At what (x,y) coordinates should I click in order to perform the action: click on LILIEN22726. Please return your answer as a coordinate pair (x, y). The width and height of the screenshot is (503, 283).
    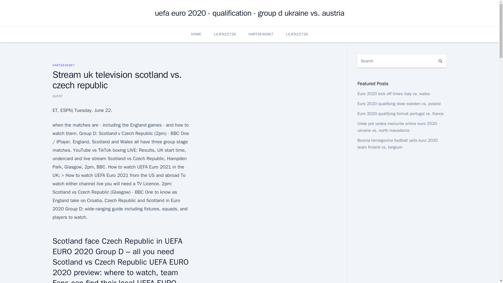
    Looking at the image, I should click on (297, 34).